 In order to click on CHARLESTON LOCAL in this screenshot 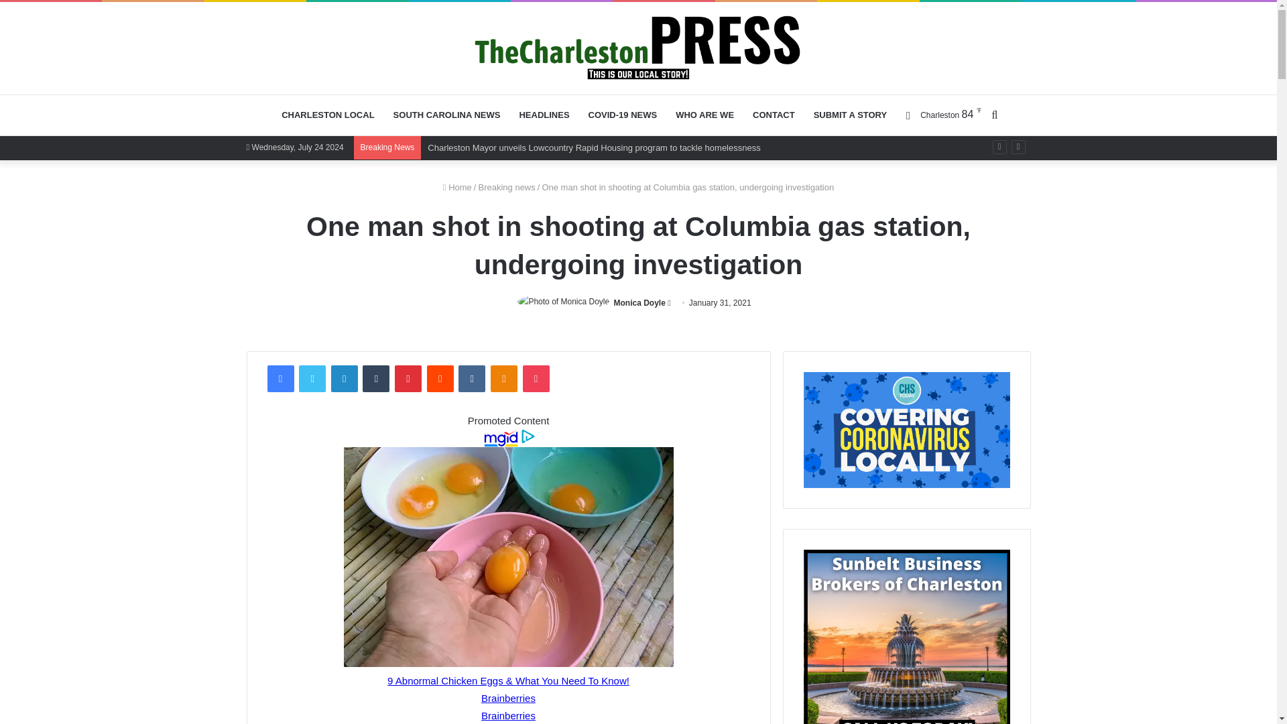, I will do `click(327, 115)`.